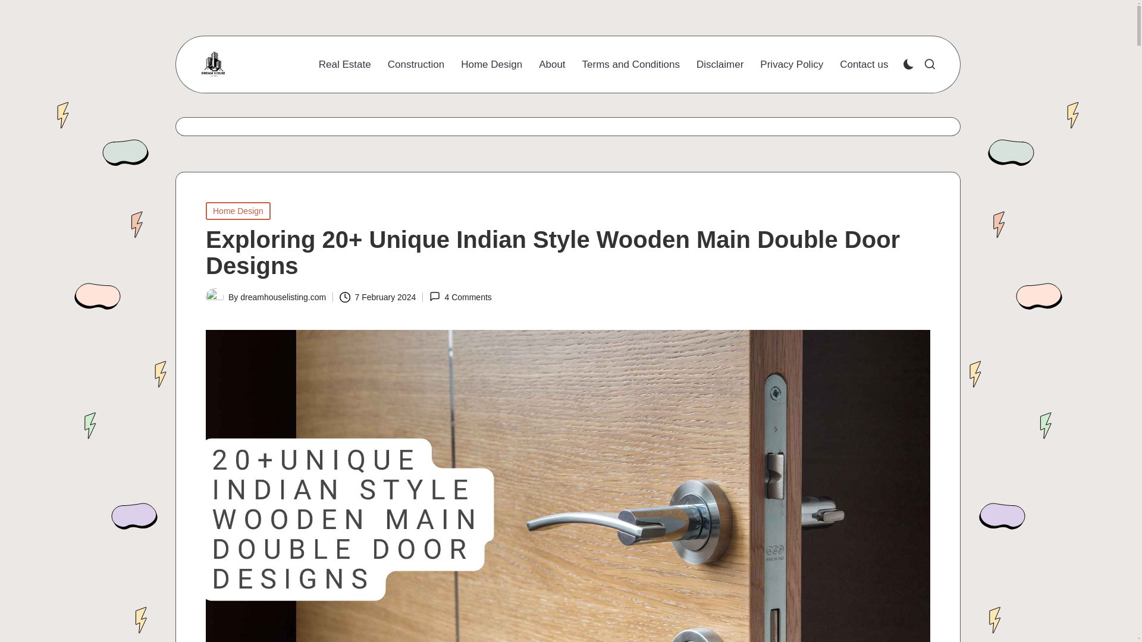 The image size is (1142, 642). Describe the element at coordinates (630, 64) in the screenshot. I see `Terms and Conditions` at that location.